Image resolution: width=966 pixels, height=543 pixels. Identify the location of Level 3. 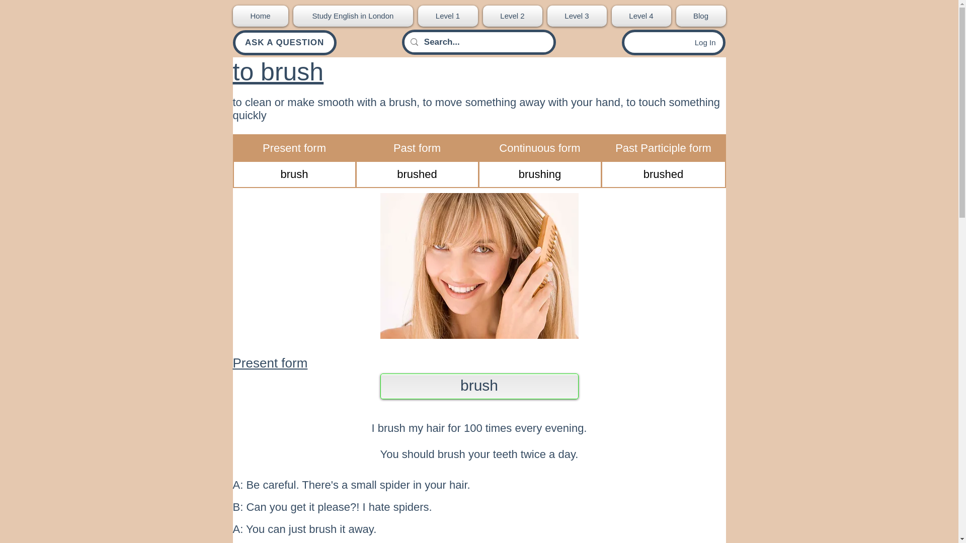
(577, 16).